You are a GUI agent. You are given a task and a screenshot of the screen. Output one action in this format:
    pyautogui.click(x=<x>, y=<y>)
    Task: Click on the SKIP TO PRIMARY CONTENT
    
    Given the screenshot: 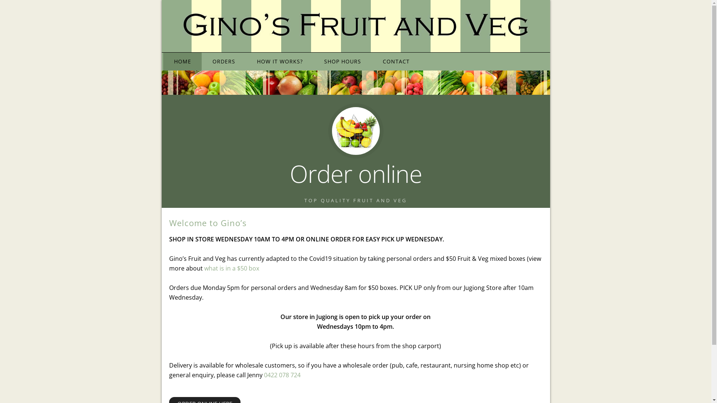 What is the action you would take?
    pyautogui.click(x=176, y=53)
    